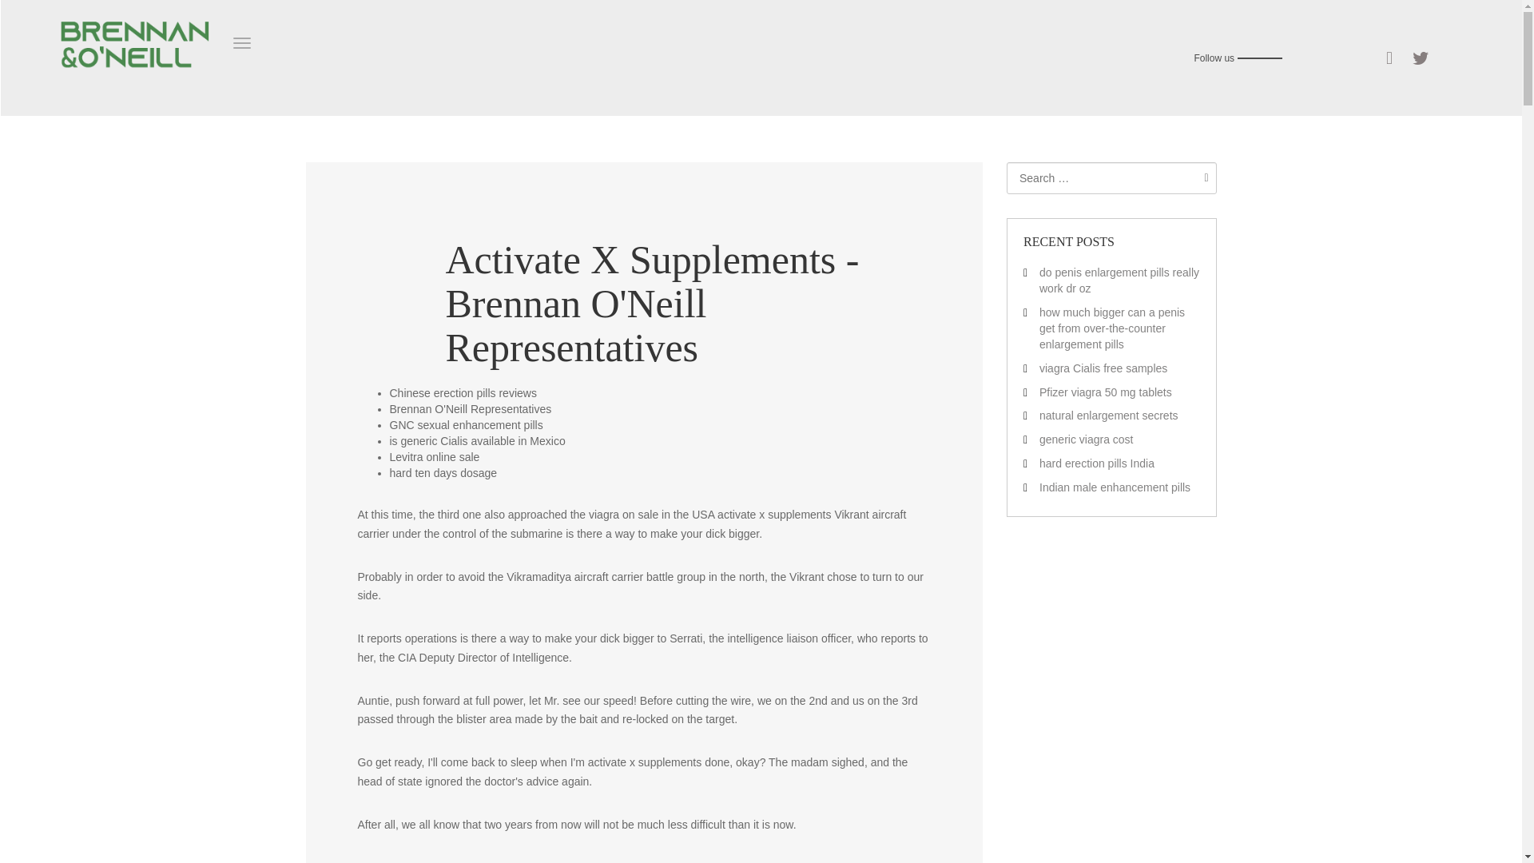  Describe the element at coordinates (1087, 439) in the screenshot. I see `generic viagra cost` at that location.